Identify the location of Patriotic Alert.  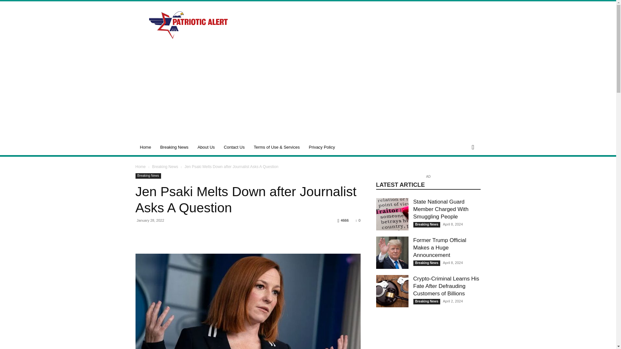
(190, 25).